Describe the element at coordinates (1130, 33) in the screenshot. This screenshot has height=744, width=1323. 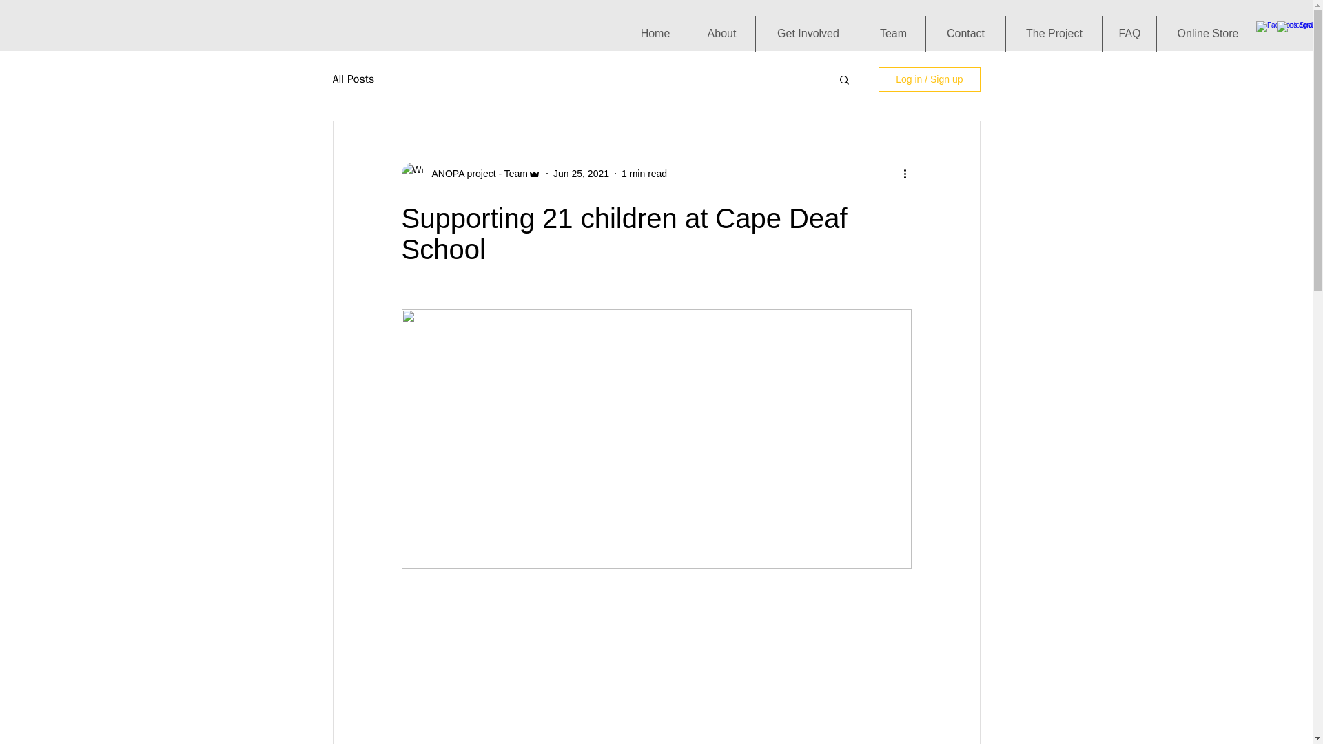
I see `FAQ` at that location.